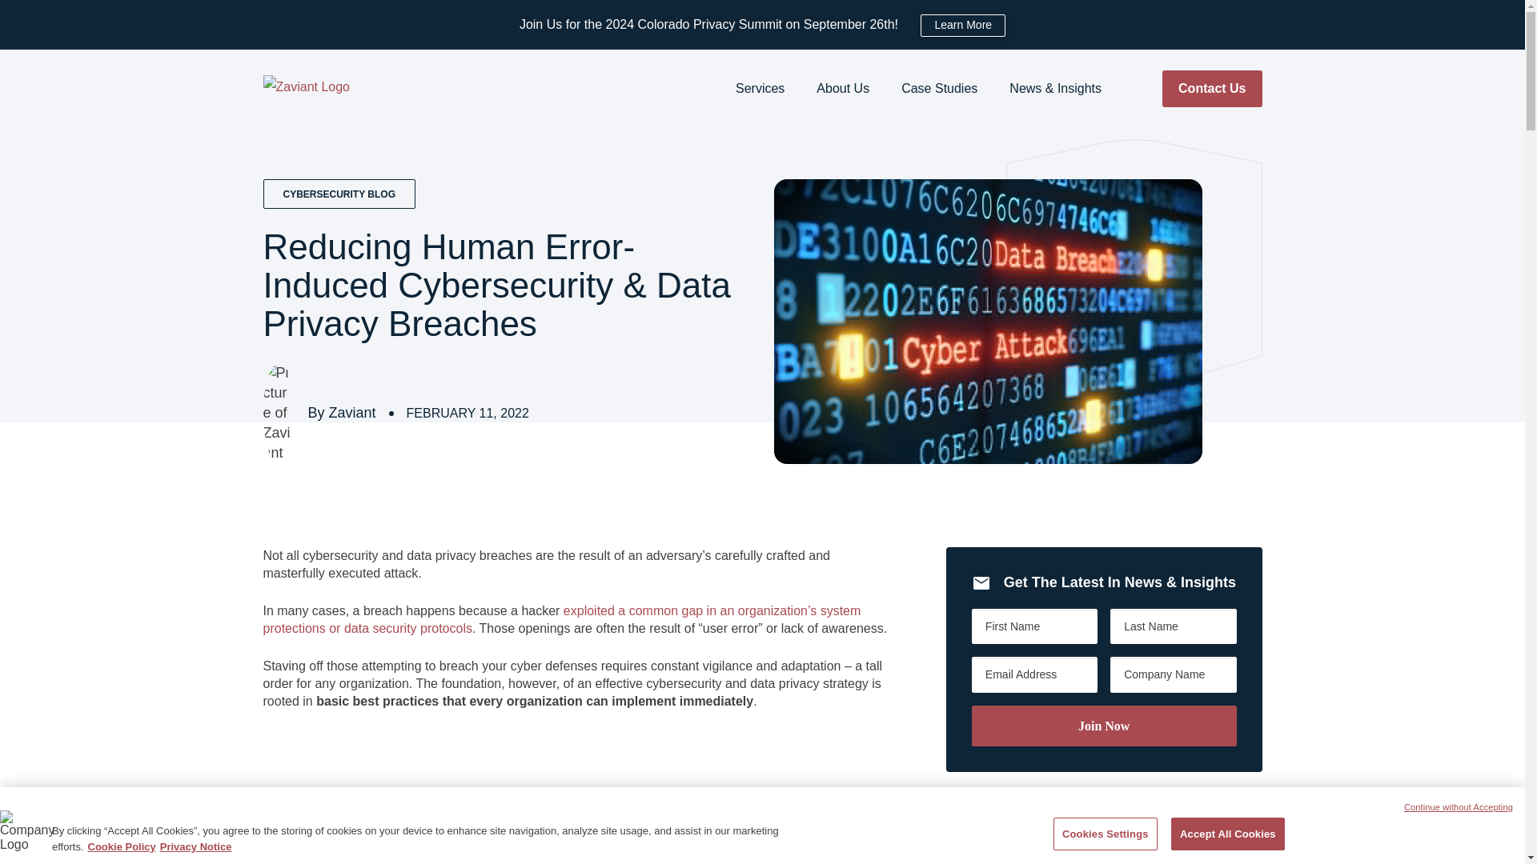 The image size is (1537, 864). I want to click on Zaviant Logo, so click(312, 88).